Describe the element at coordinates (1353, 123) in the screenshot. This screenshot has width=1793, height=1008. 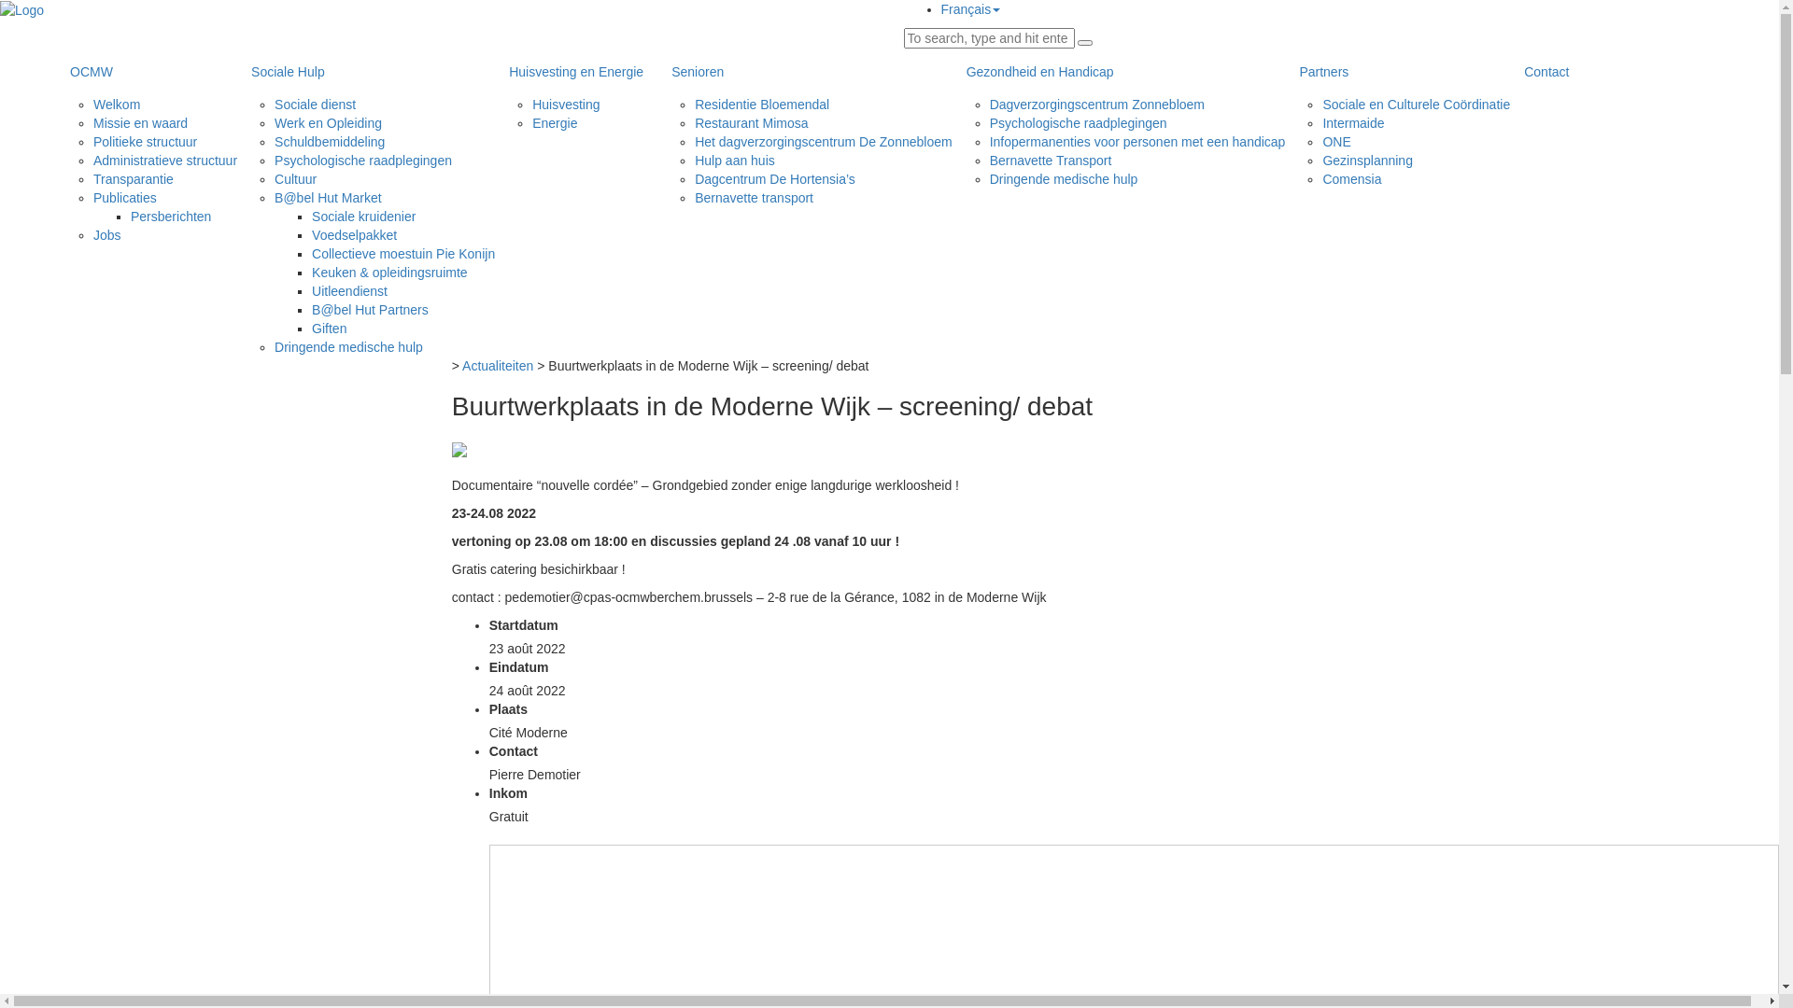
I see `Intermaide` at that location.